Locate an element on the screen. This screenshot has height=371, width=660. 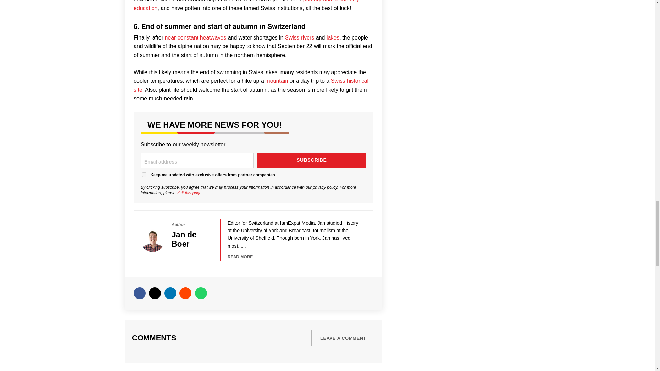
0ad6d50423 is located at coordinates (144, 175).